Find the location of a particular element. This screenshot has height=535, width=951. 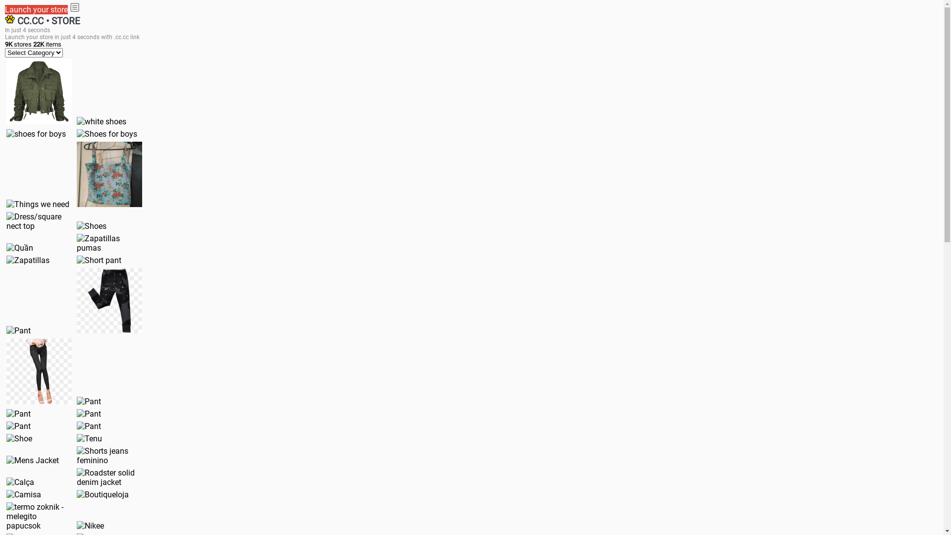

Pant is located at coordinates (89, 401).